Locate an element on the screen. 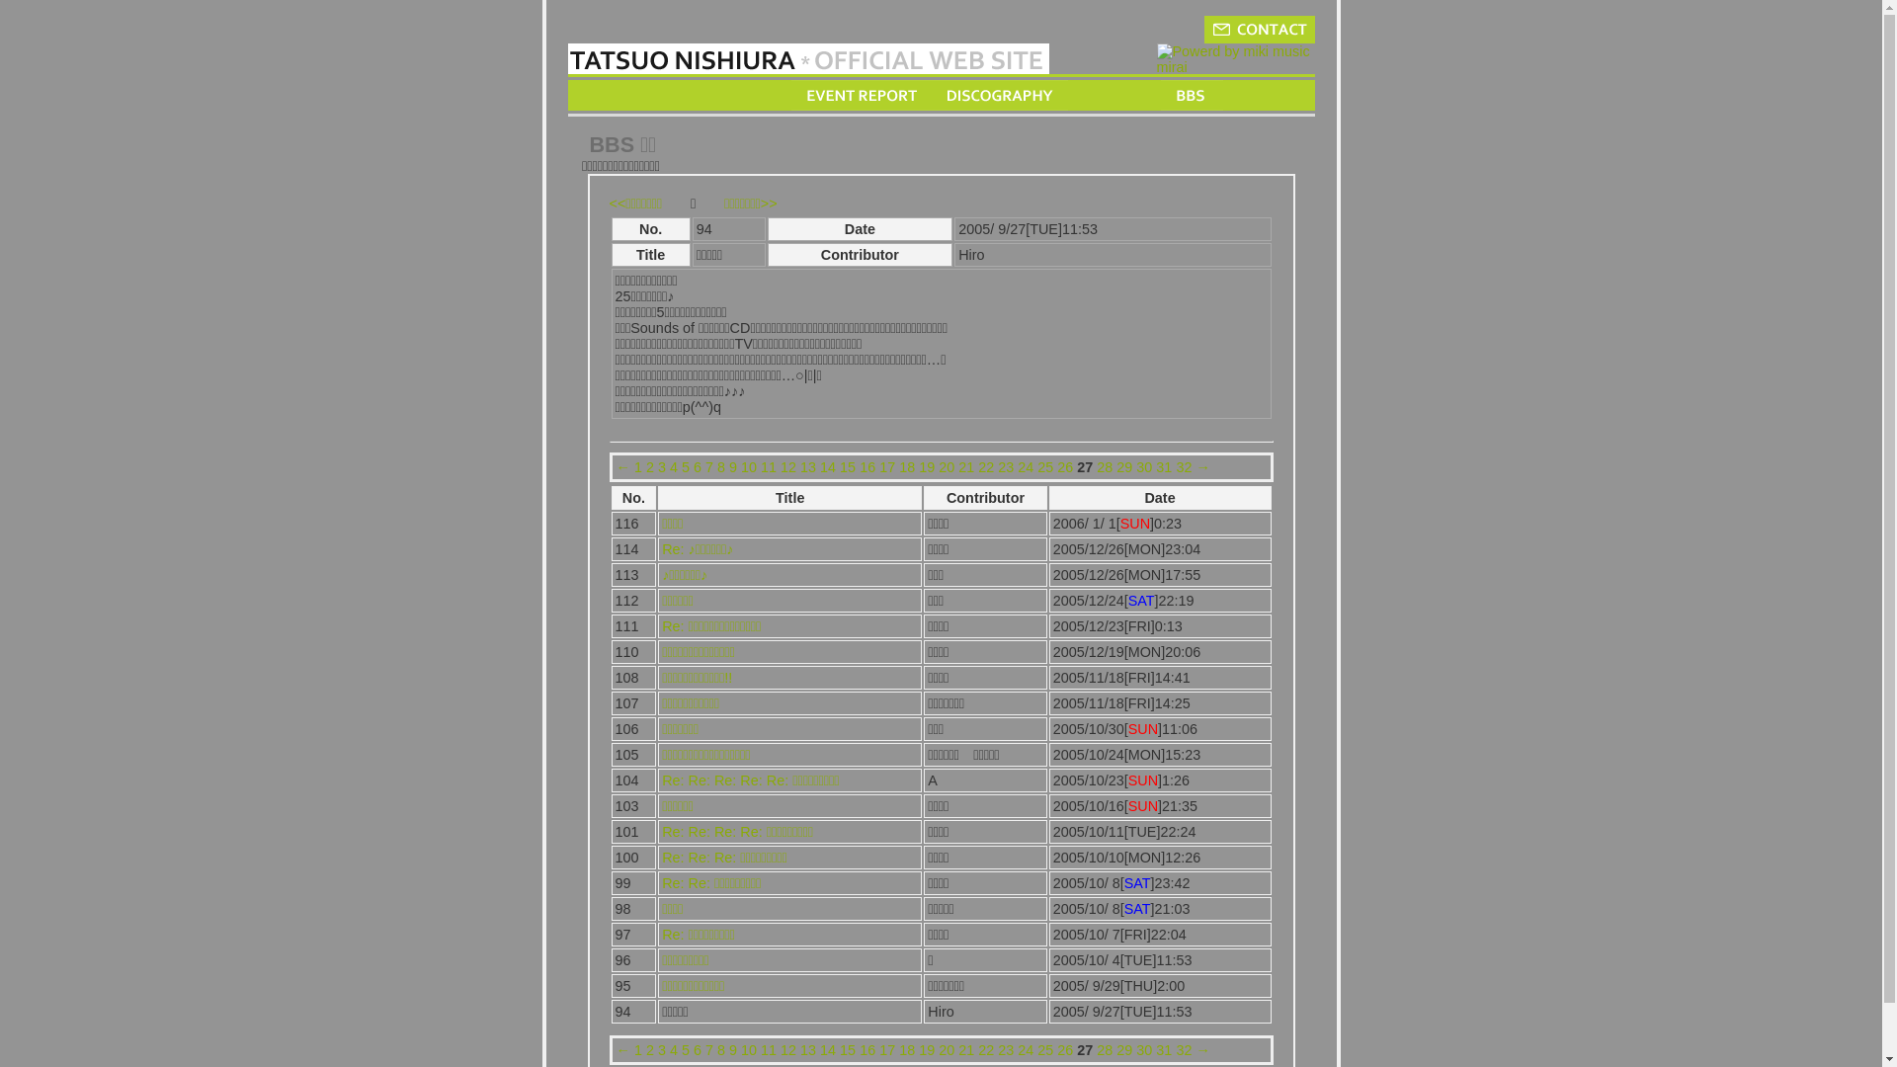 The width and height of the screenshot is (1897, 1067). 17 is located at coordinates (887, 467).